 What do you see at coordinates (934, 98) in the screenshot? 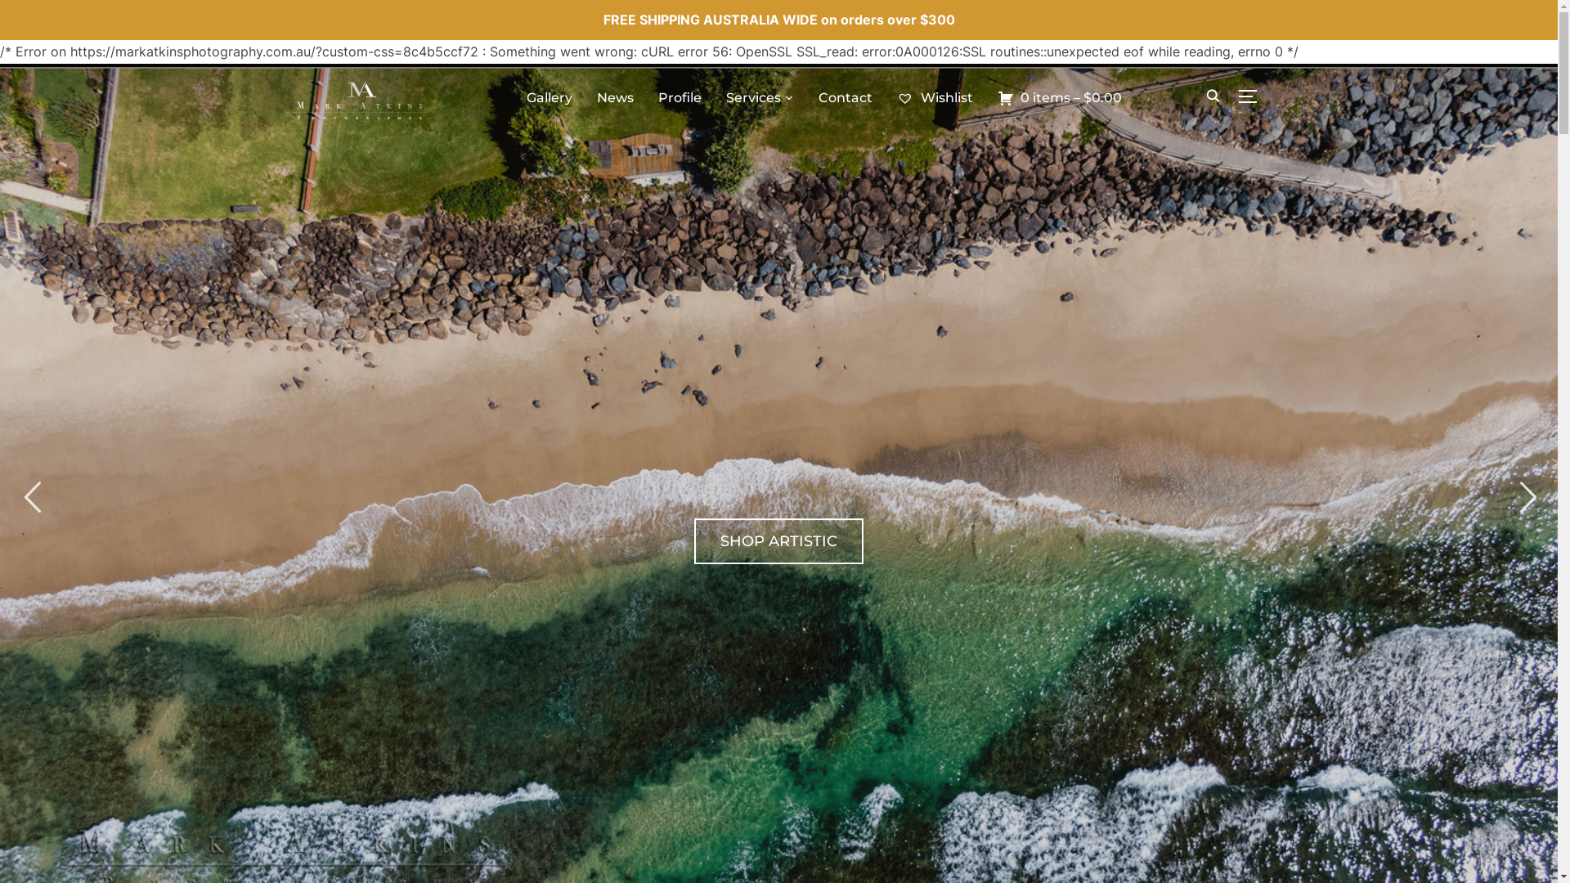
I see `Wishlist` at bounding box center [934, 98].